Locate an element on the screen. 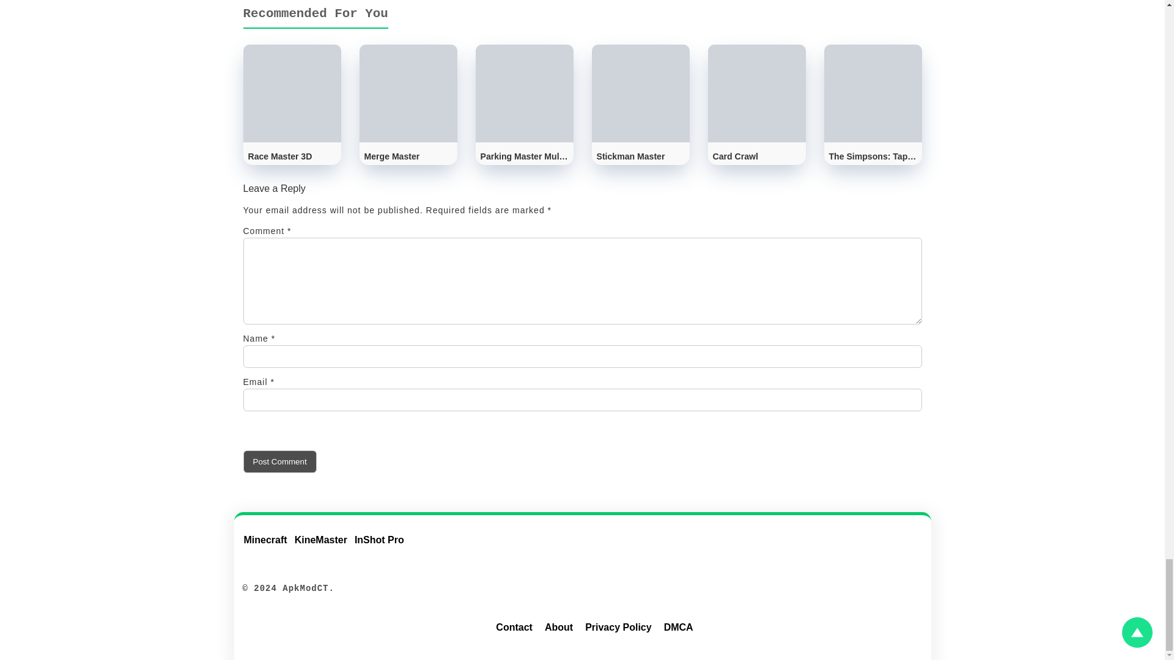 This screenshot has width=1174, height=660. Stickman Master is located at coordinates (641, 105).